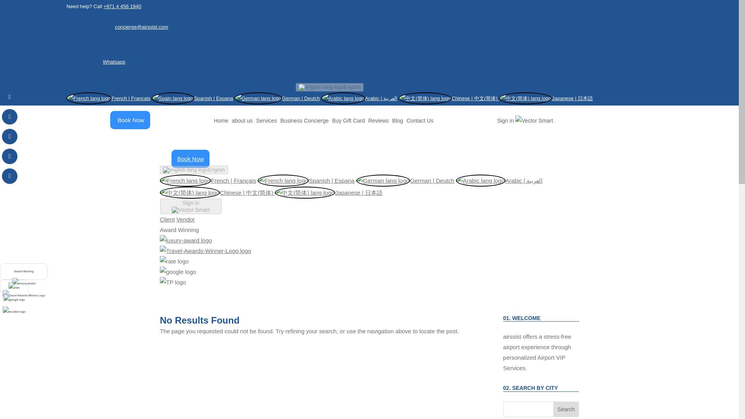  I want to click on Services, so click(267, 120).